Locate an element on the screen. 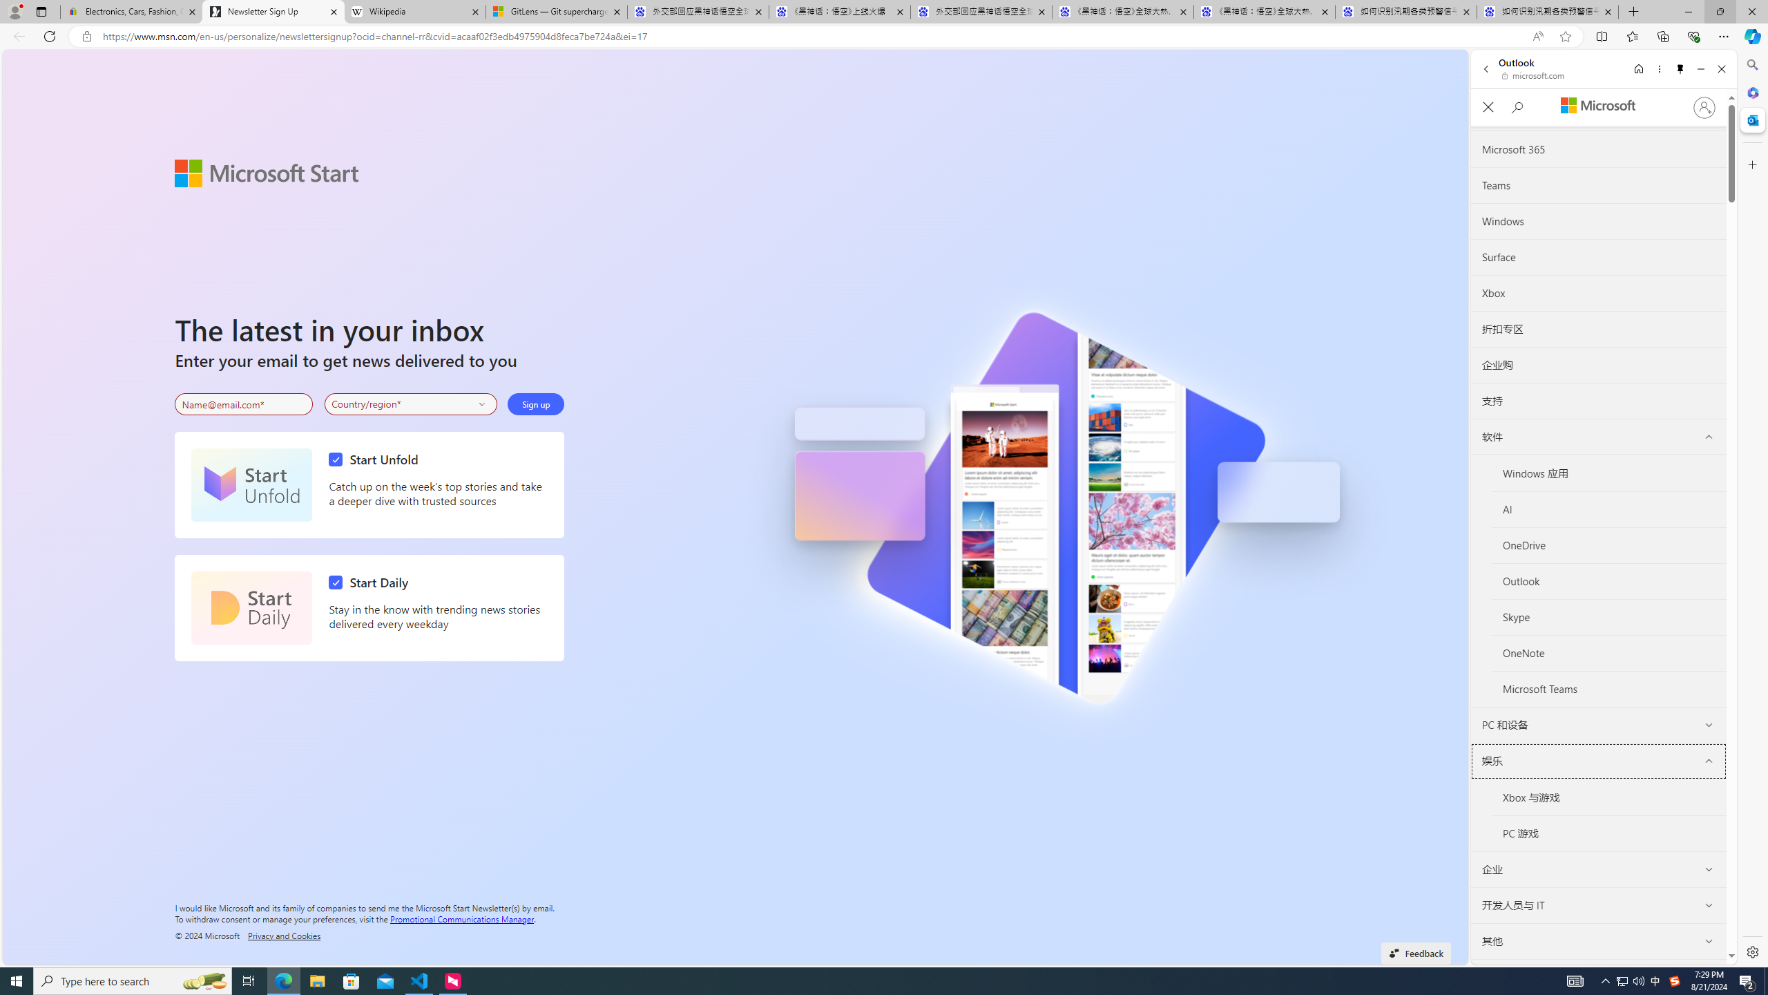  Wikipedia is located at coordinates (414, 12).